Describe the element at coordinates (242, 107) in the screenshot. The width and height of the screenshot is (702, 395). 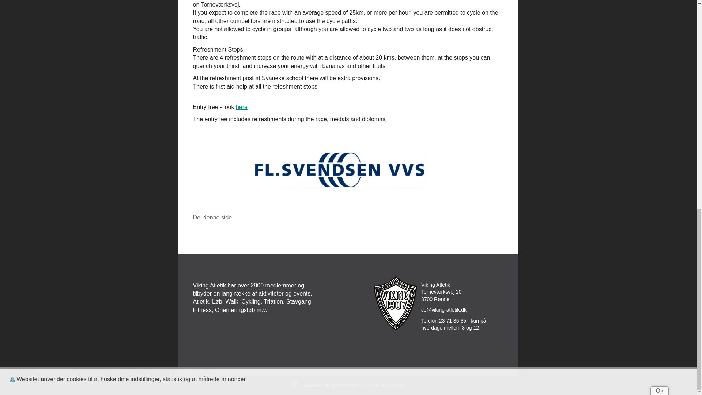
I see `Tilmelding` at that location.